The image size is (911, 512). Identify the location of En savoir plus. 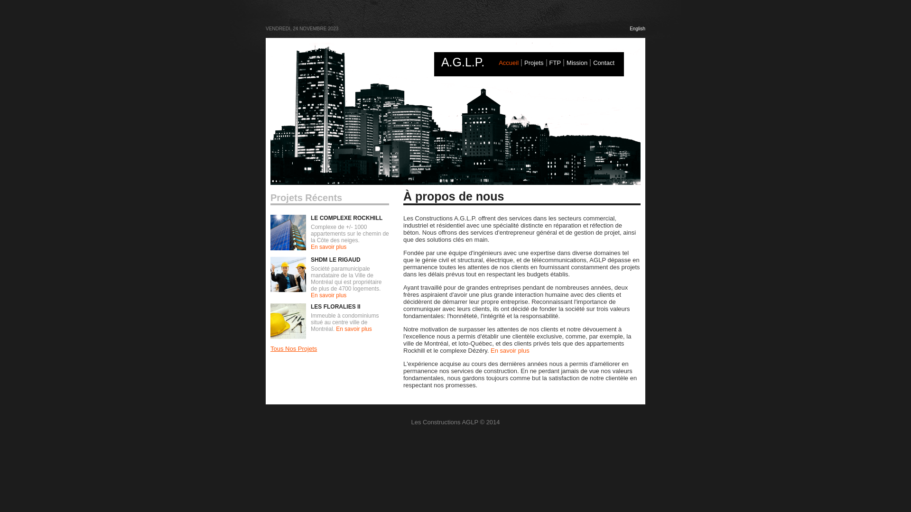
(510, 351).